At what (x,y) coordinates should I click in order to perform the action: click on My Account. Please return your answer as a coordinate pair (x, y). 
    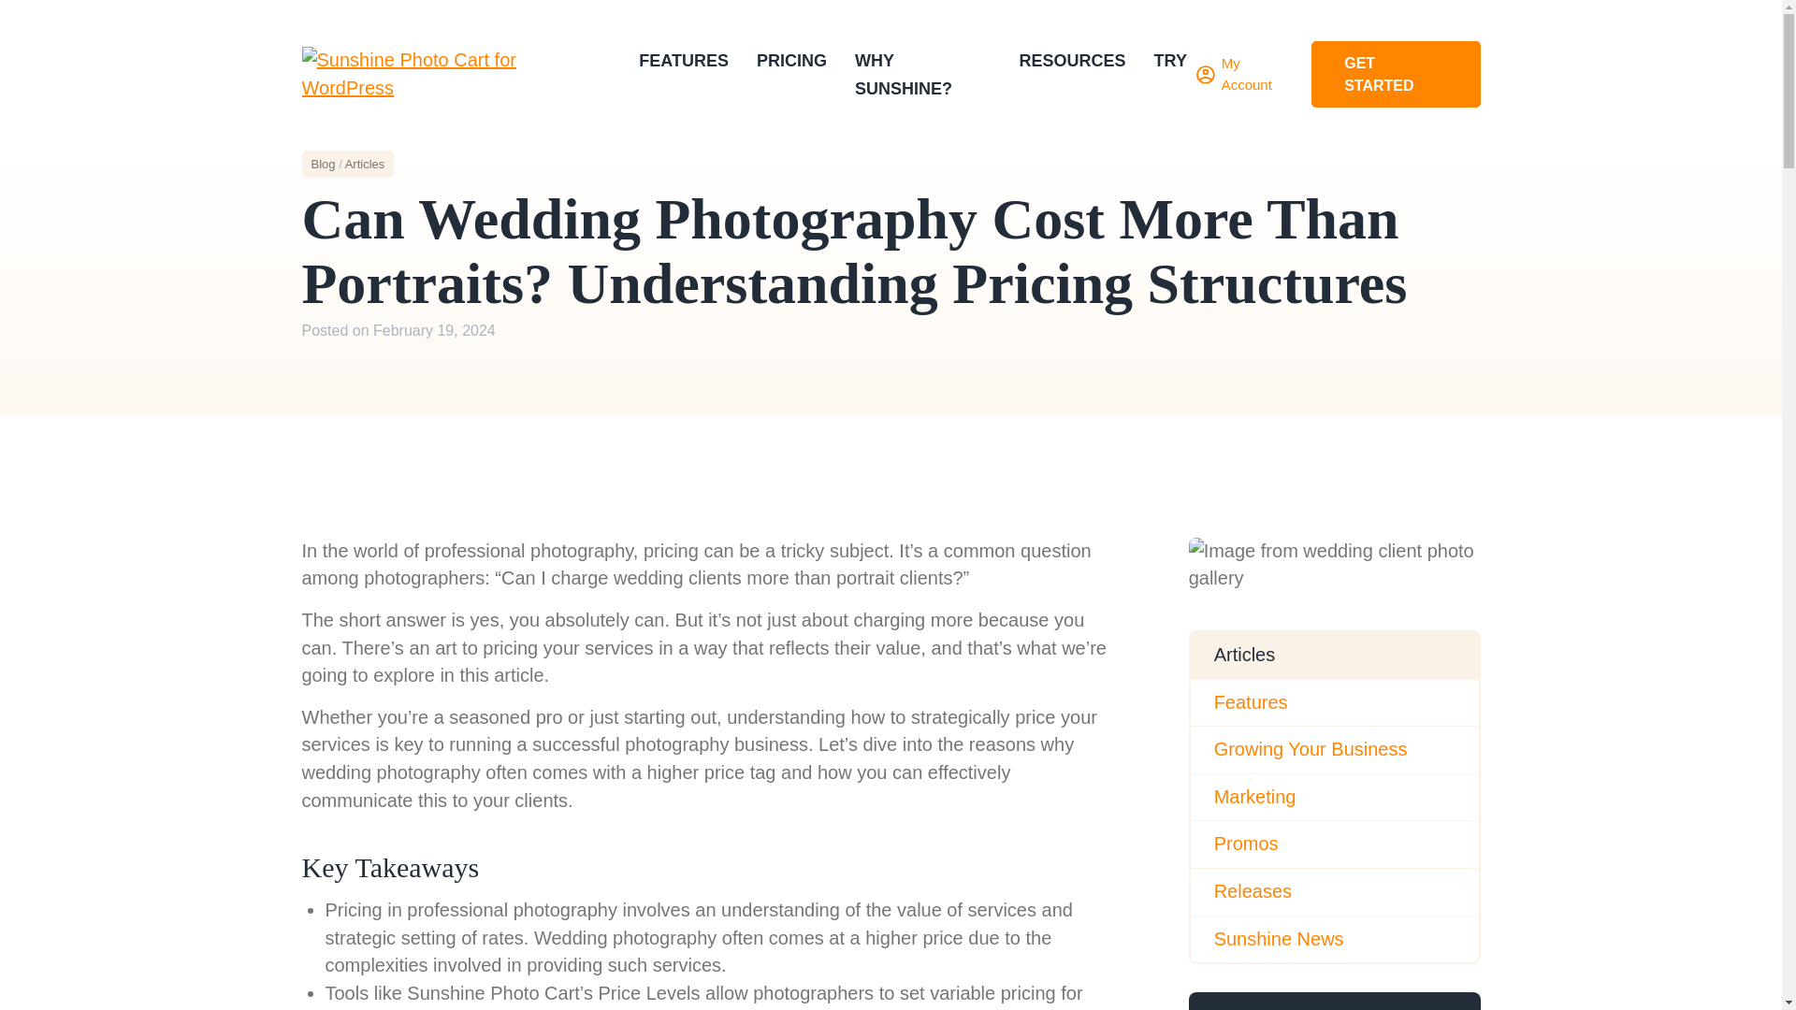
    Looking at the image, I should click on (1244, 74).